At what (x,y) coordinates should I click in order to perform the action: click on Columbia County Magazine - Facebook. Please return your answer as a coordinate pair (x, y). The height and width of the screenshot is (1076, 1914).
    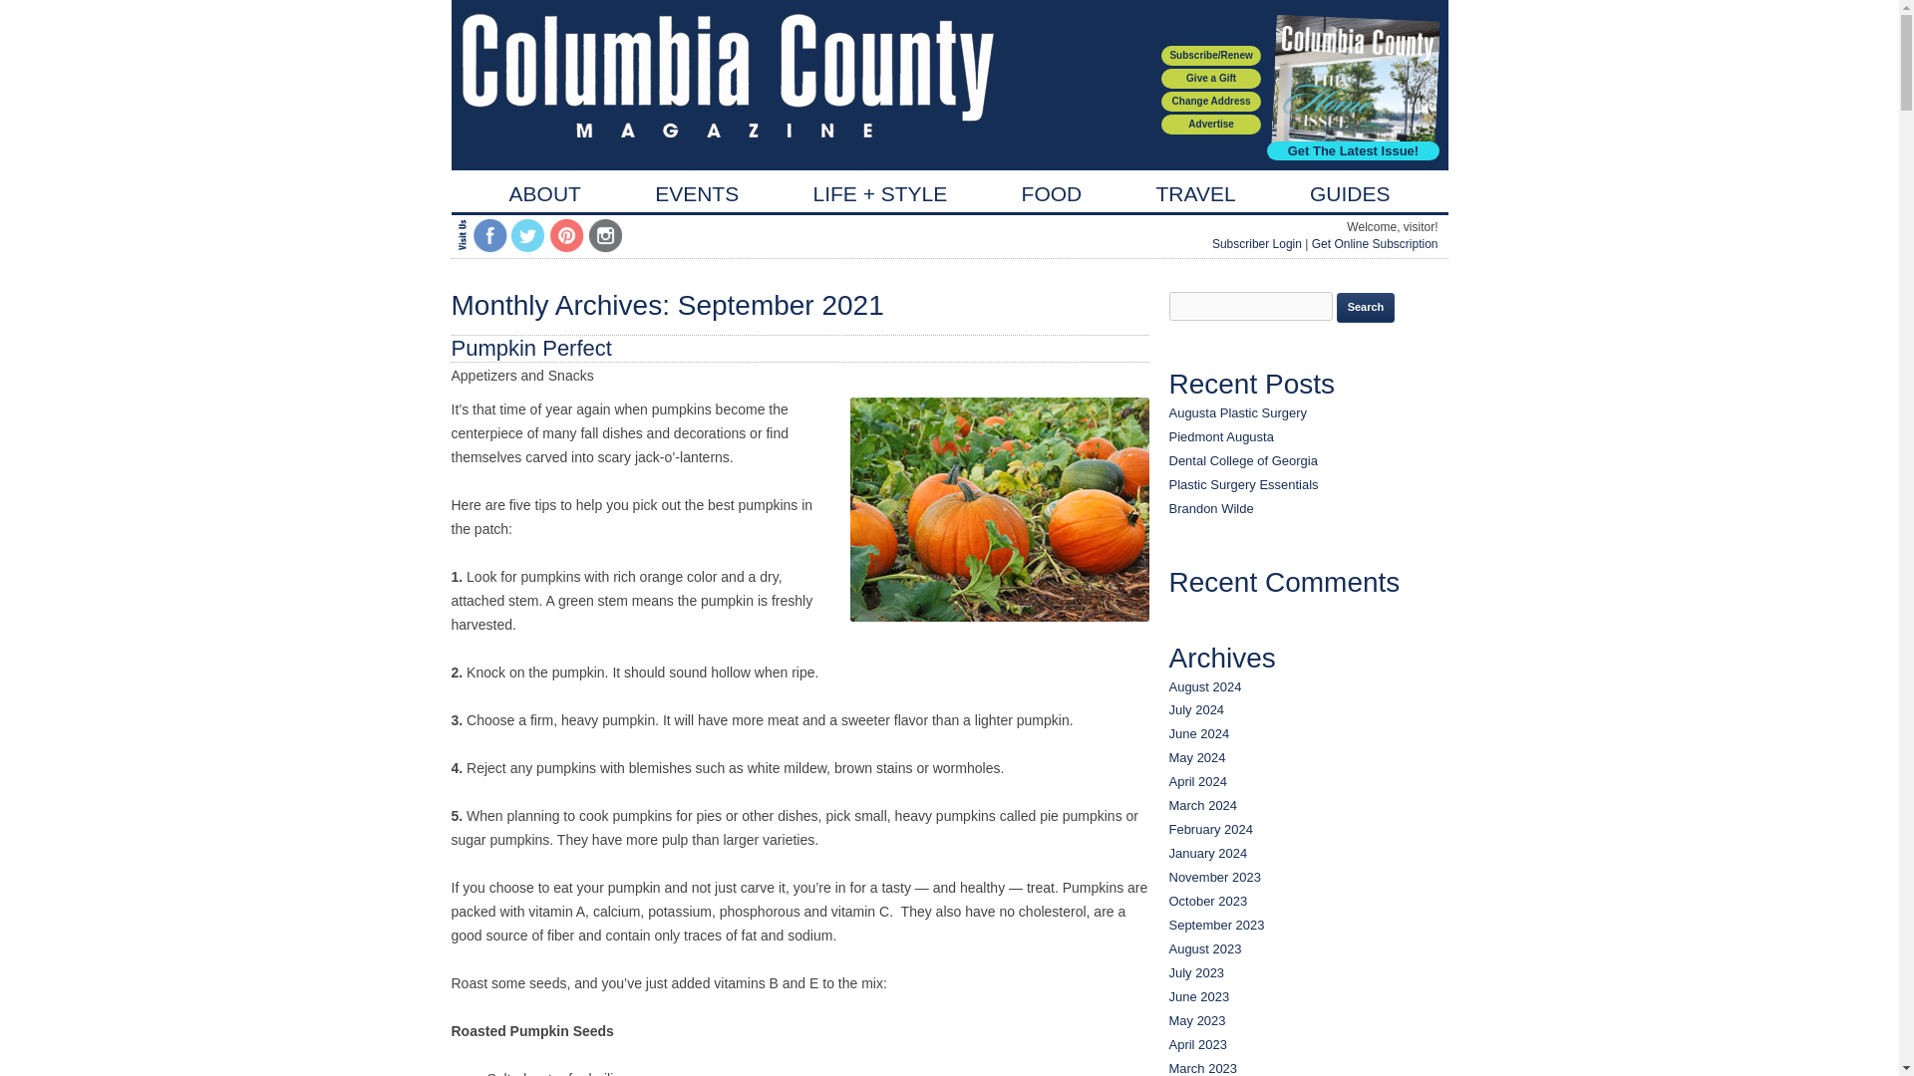
    Looking at the image, I should click on (489, 235).